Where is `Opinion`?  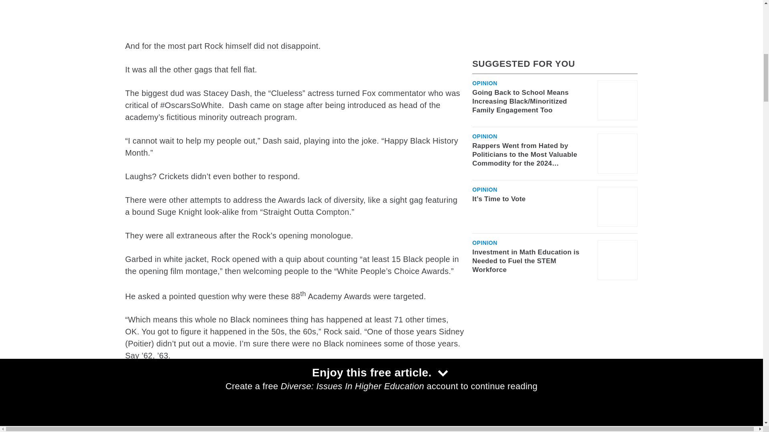
Opinion is located at coordinates (485, 49).